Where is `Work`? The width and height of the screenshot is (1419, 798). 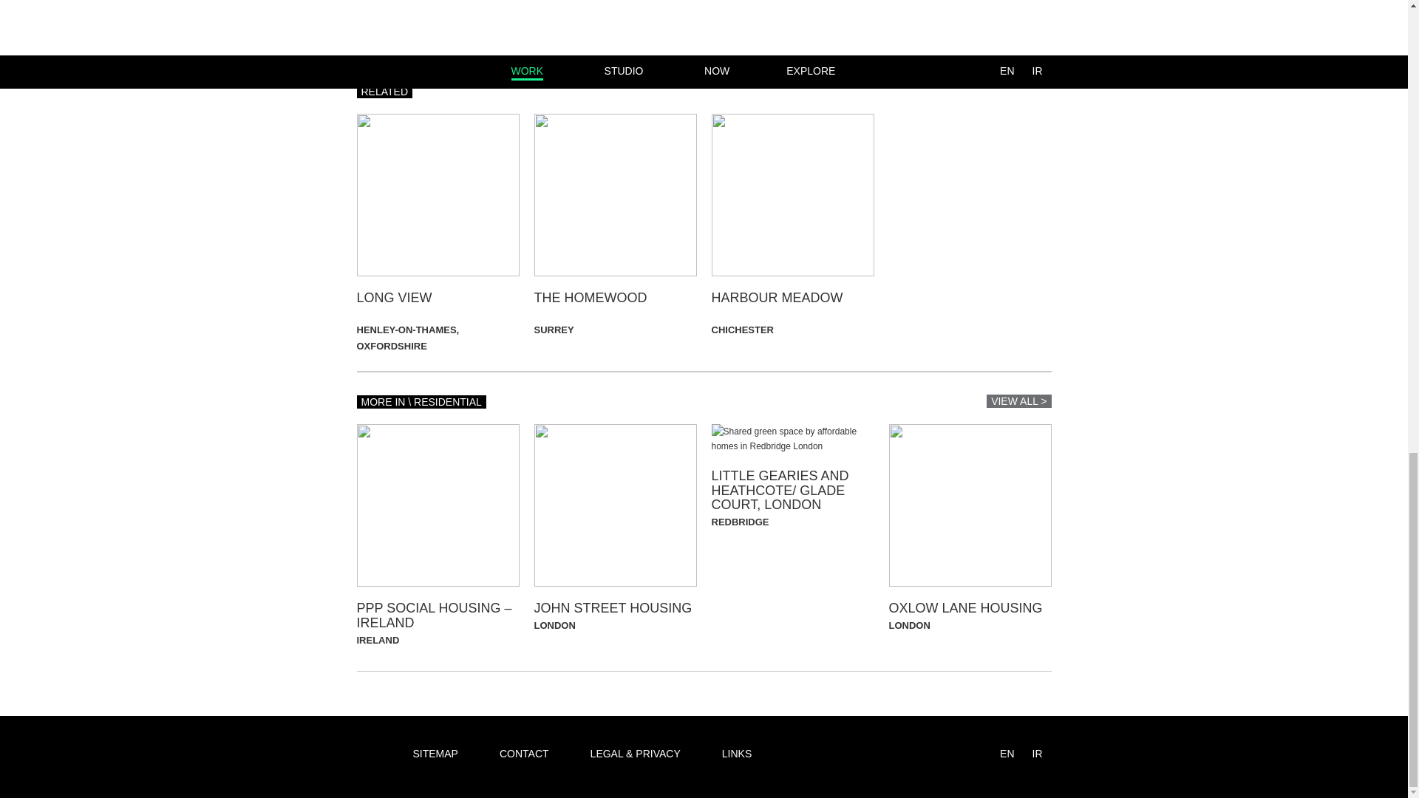
Work is located at coordinates (531, 27).